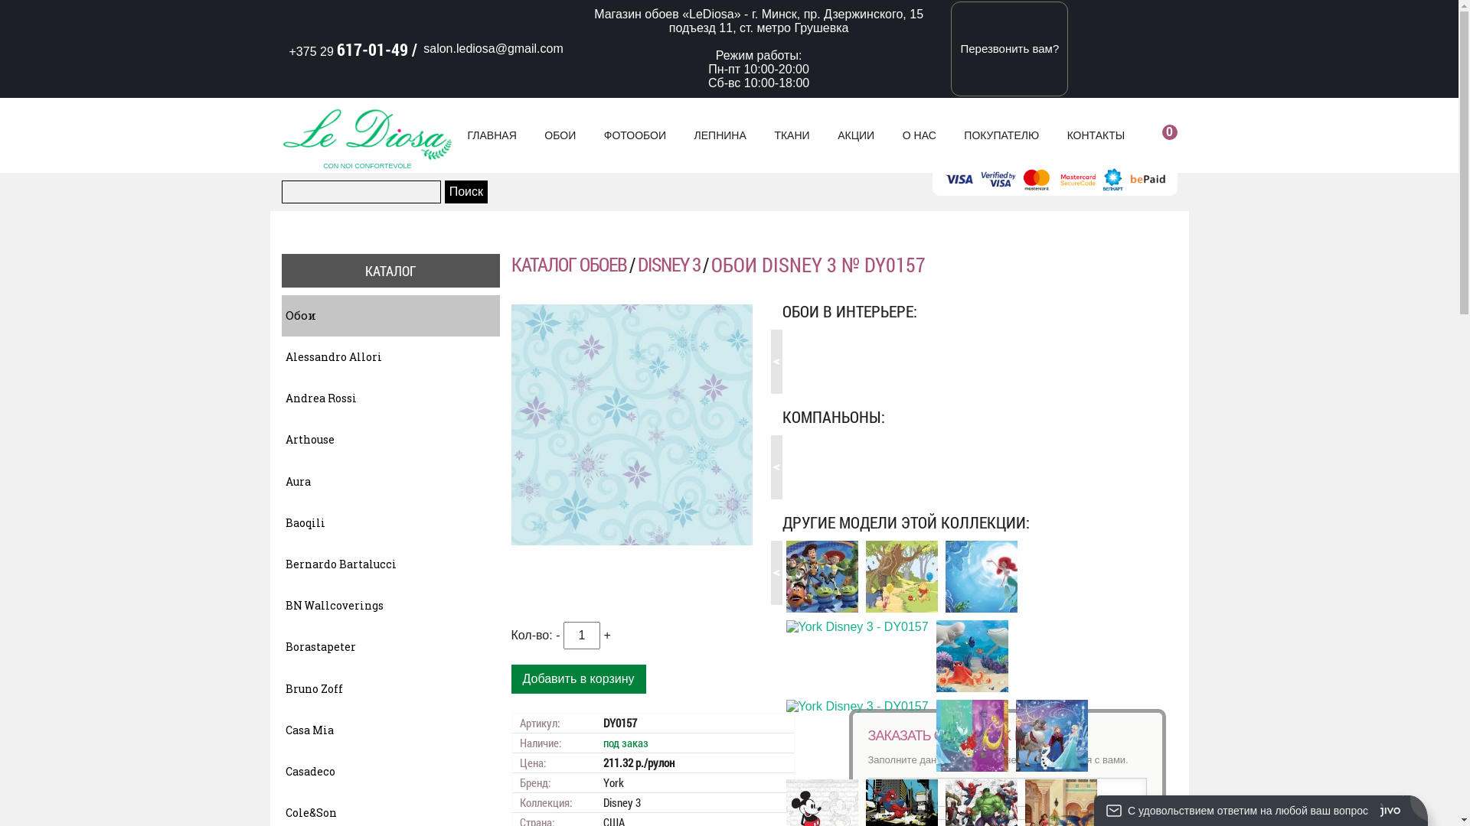  I want to click on Baoqili, so click(390, 523).